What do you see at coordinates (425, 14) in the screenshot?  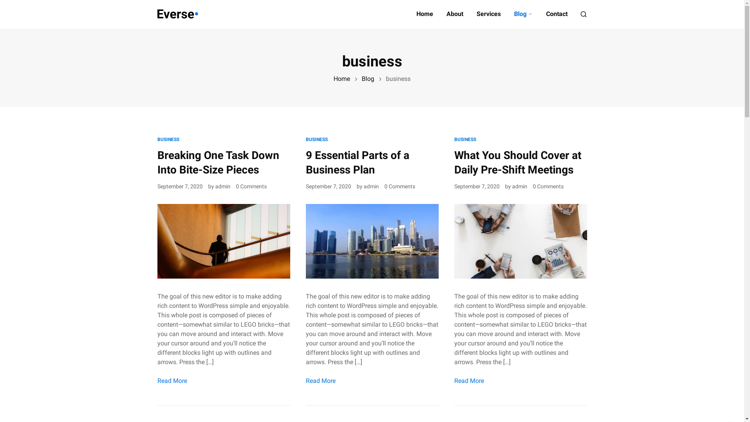 I see `Home` at bounding box center [425, 14].